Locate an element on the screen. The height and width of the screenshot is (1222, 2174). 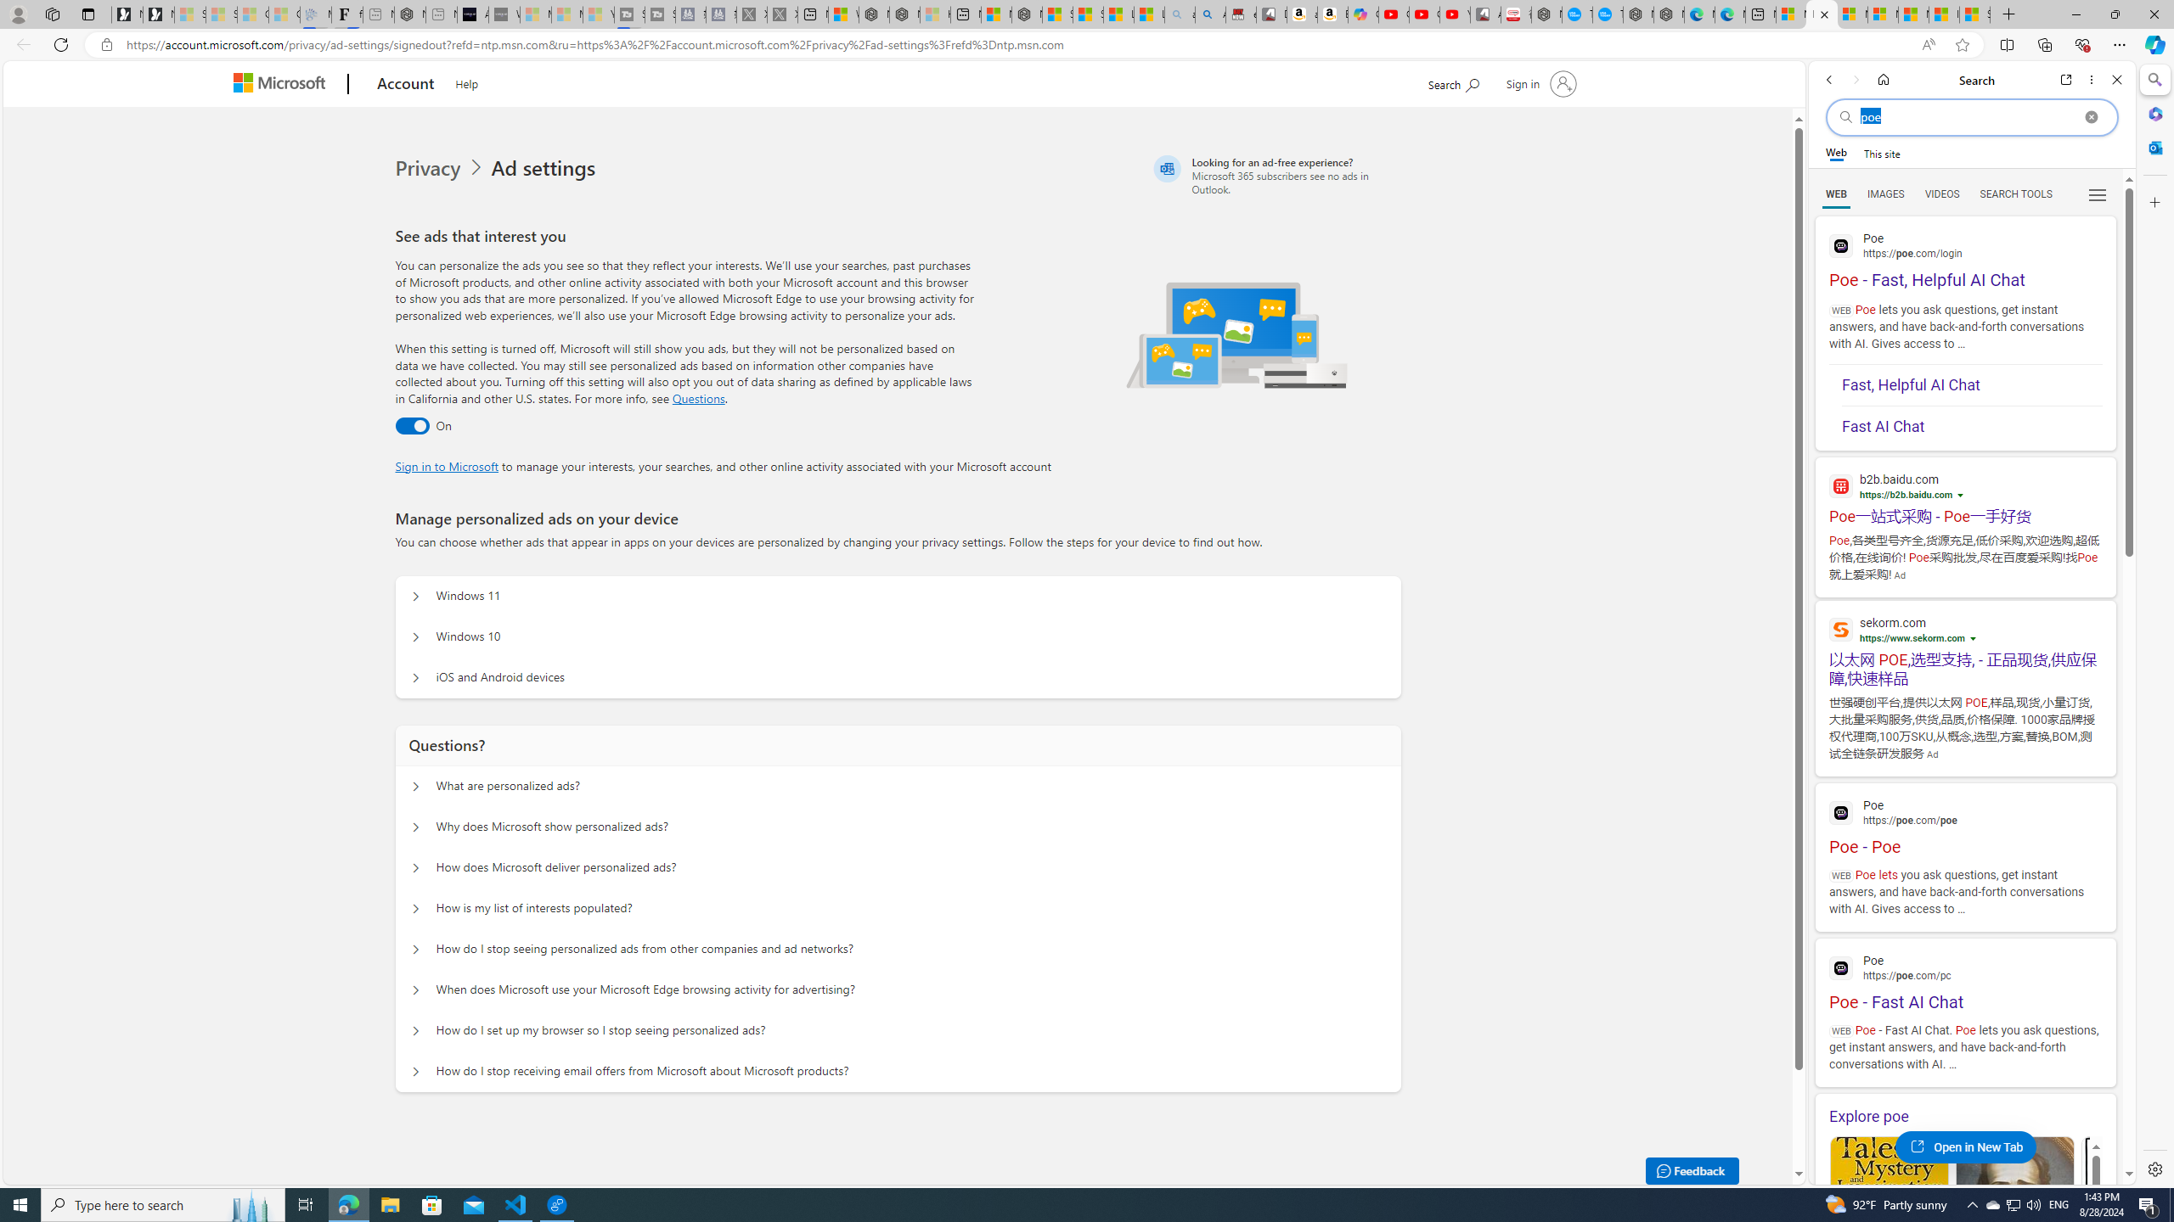
Clear is located at coordinates (2091, 117).